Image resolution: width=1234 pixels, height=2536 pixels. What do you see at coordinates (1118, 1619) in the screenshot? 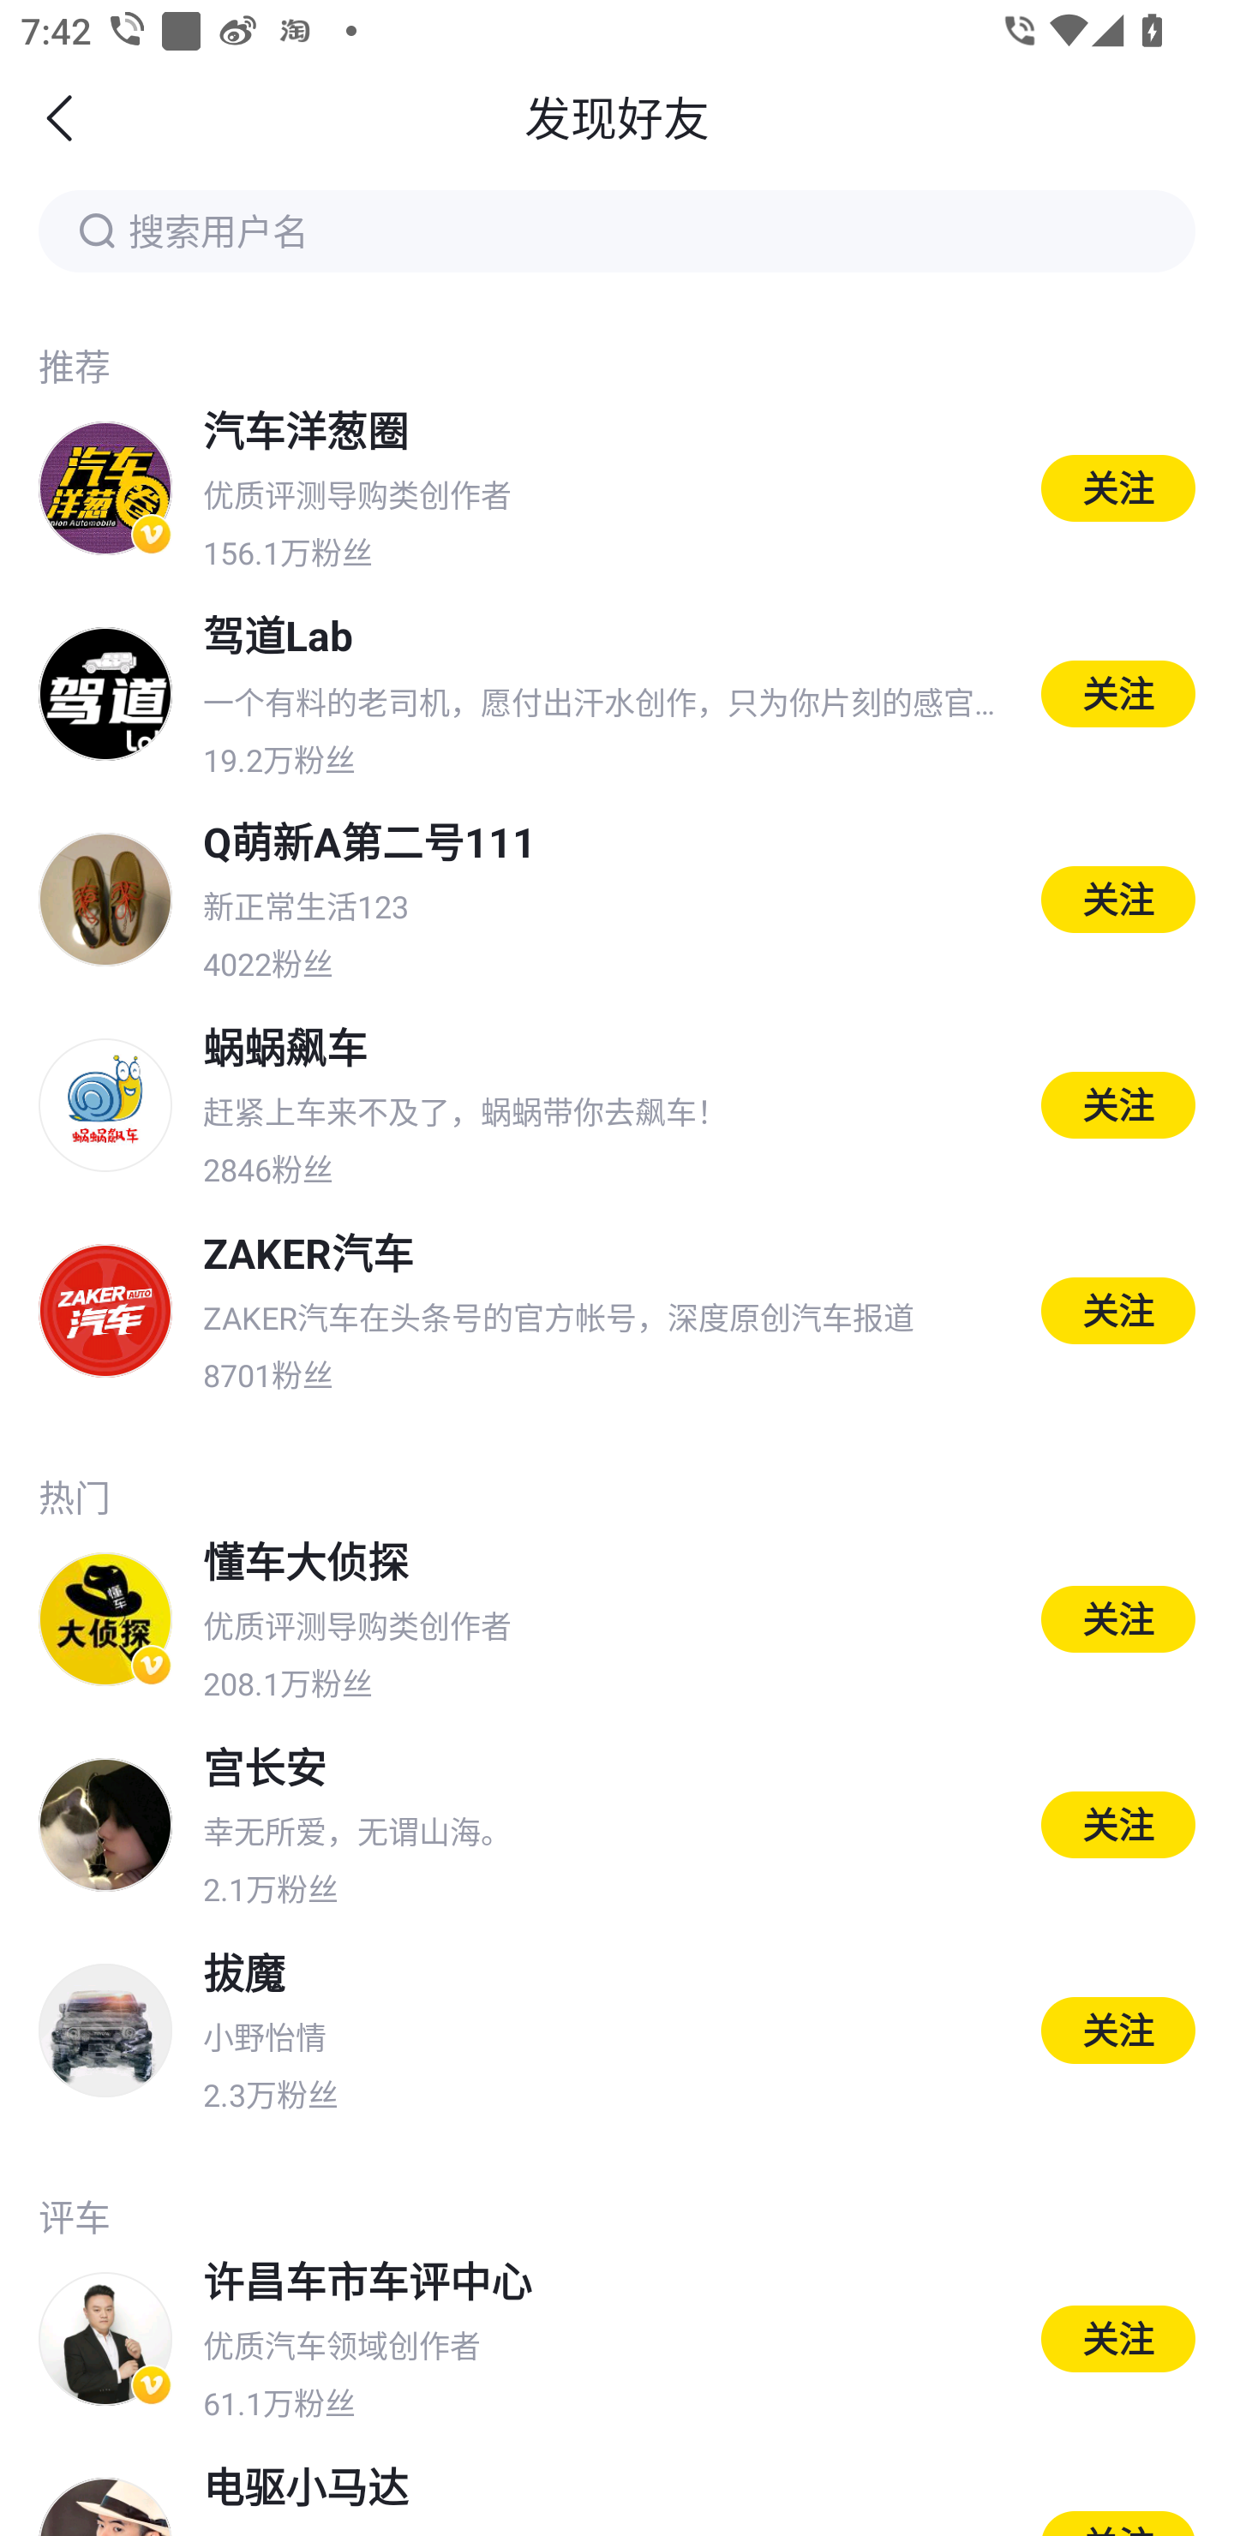
I see `关注` at bounding box center [1118, 1619].